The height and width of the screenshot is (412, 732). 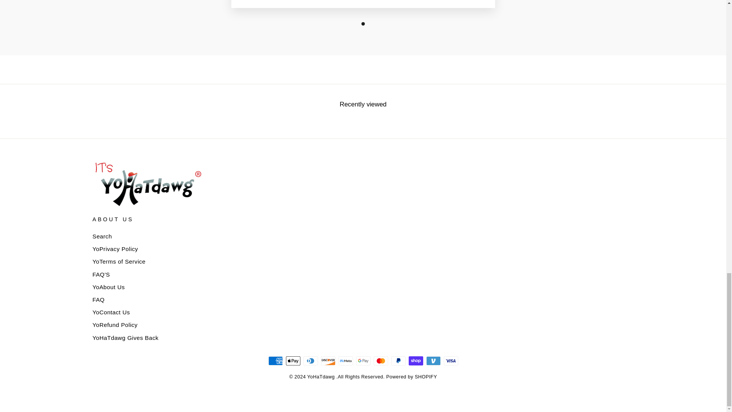 I want to click on American Express, so click(x=275, y=361).